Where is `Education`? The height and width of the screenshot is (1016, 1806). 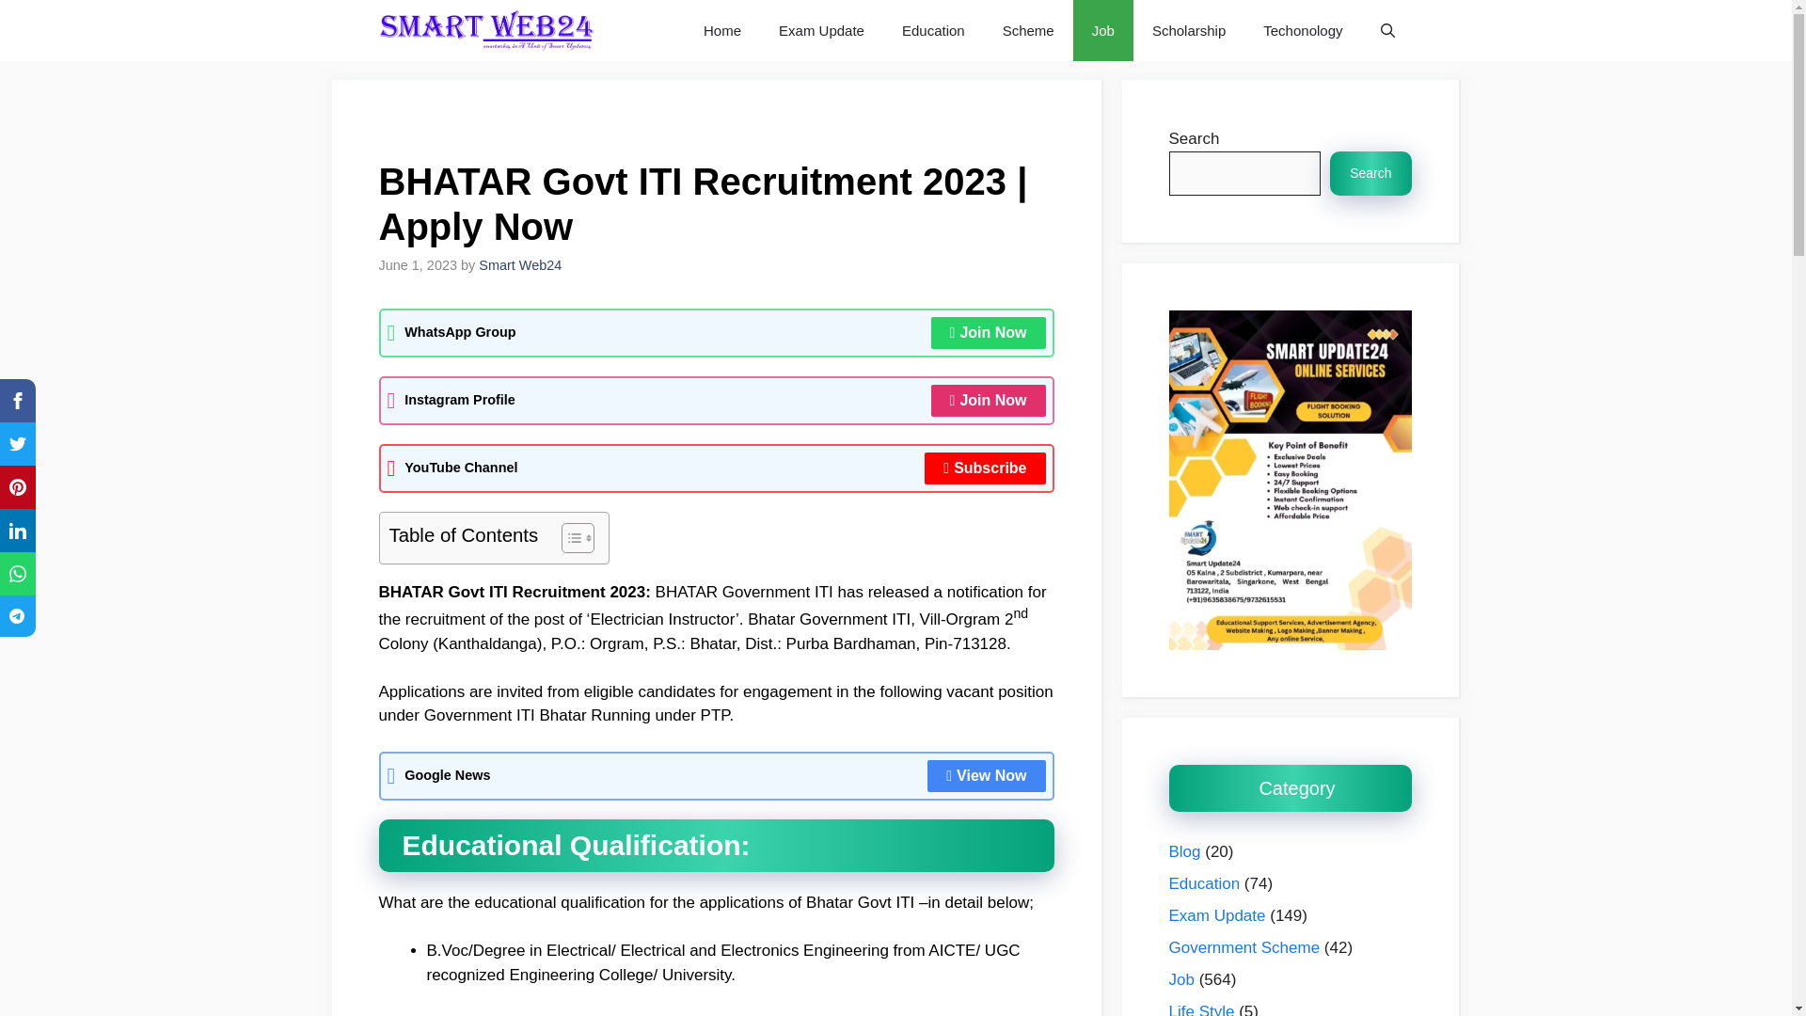
Education is located at coordinates (933, 30).